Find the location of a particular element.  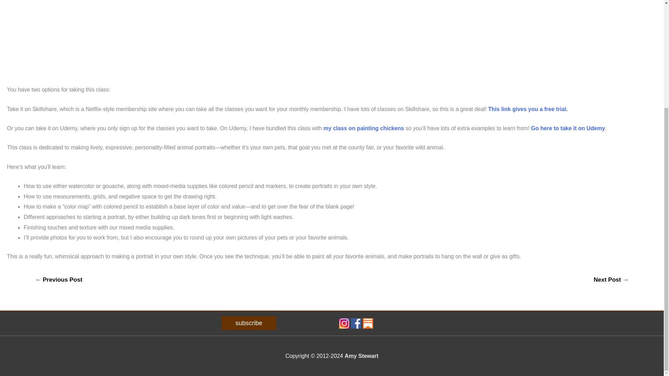

Amy Stewart is located at coordinates (361, 356).